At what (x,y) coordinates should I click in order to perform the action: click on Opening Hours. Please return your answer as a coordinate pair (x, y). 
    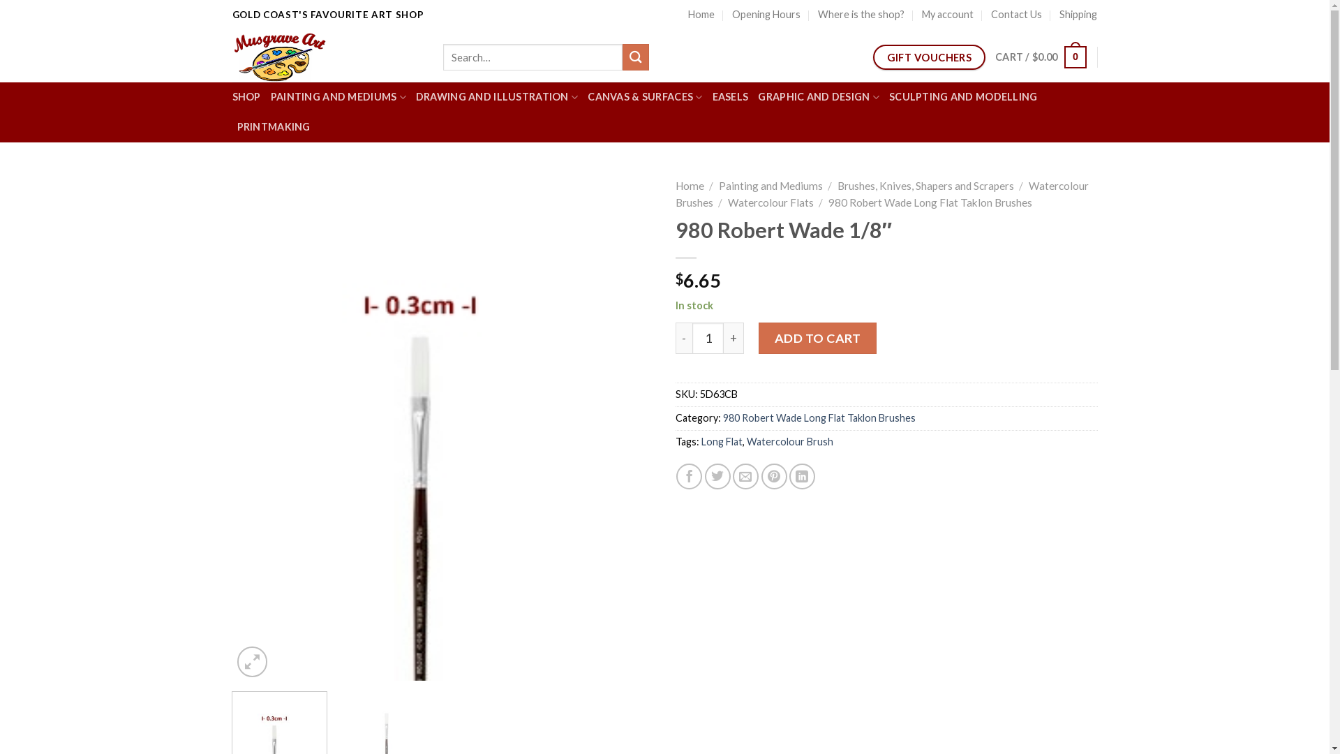
    Looking at the image, I should click on (766, 15).